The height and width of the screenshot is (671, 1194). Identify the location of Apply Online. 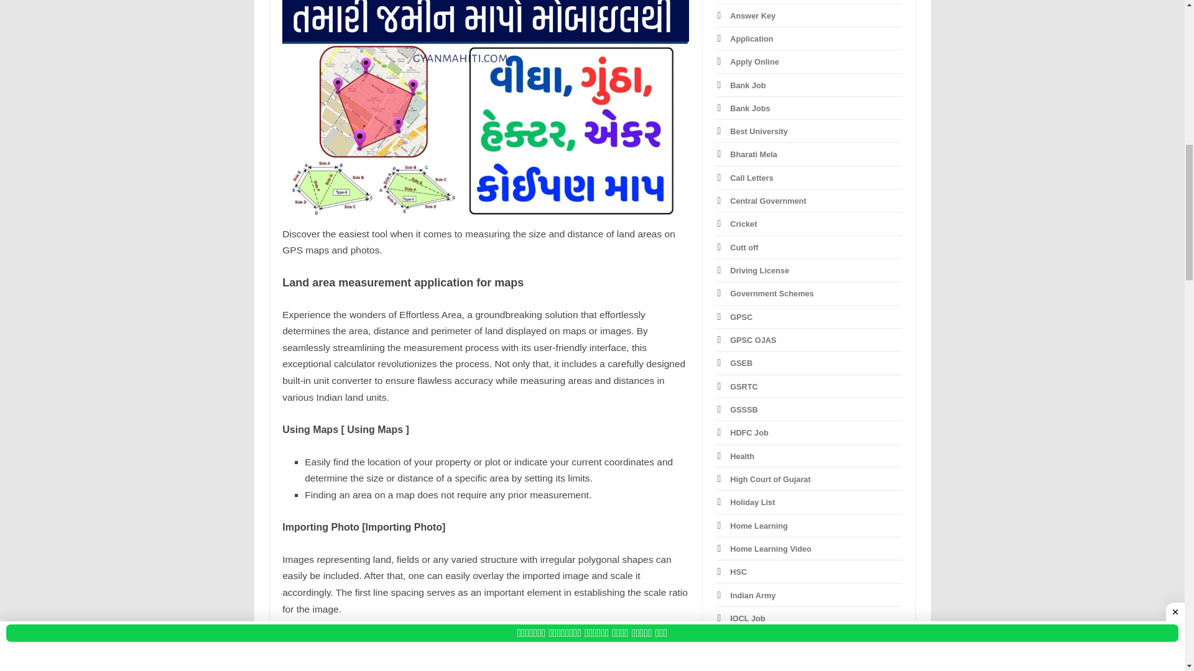
(754, 61).